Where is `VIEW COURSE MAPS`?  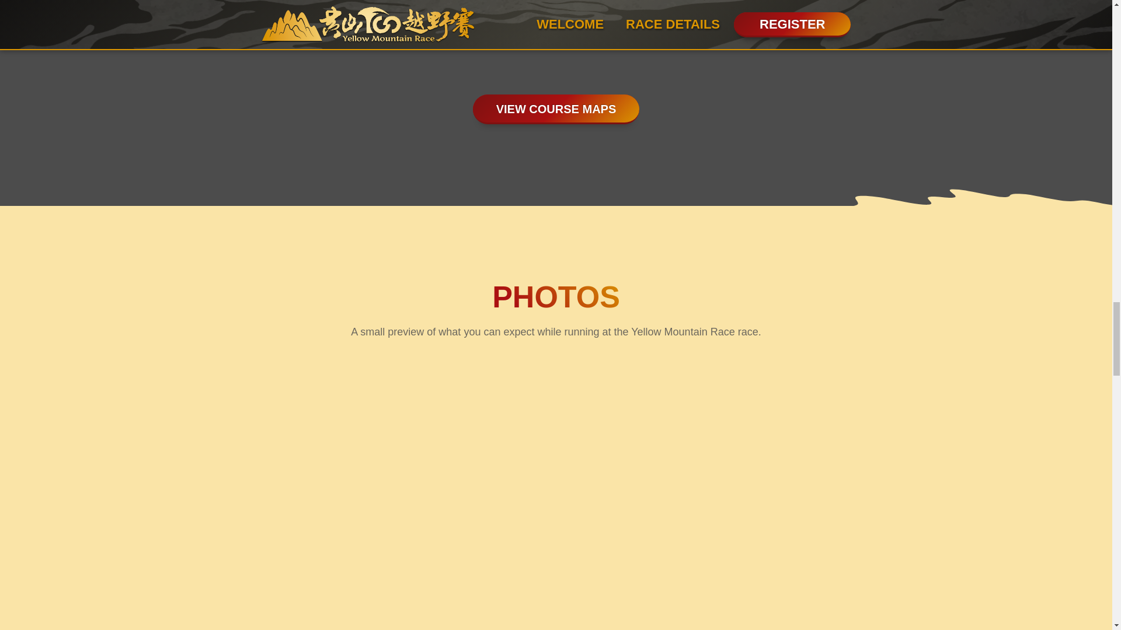 VIEW COURSE MAPS is located at coordinates (556, 109).